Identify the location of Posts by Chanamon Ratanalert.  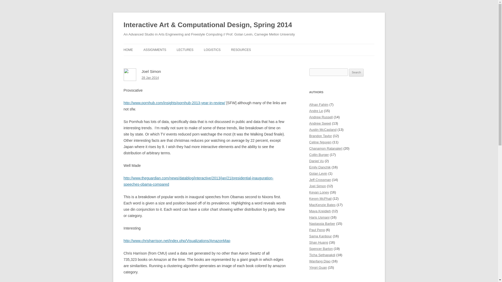
(326, 148).